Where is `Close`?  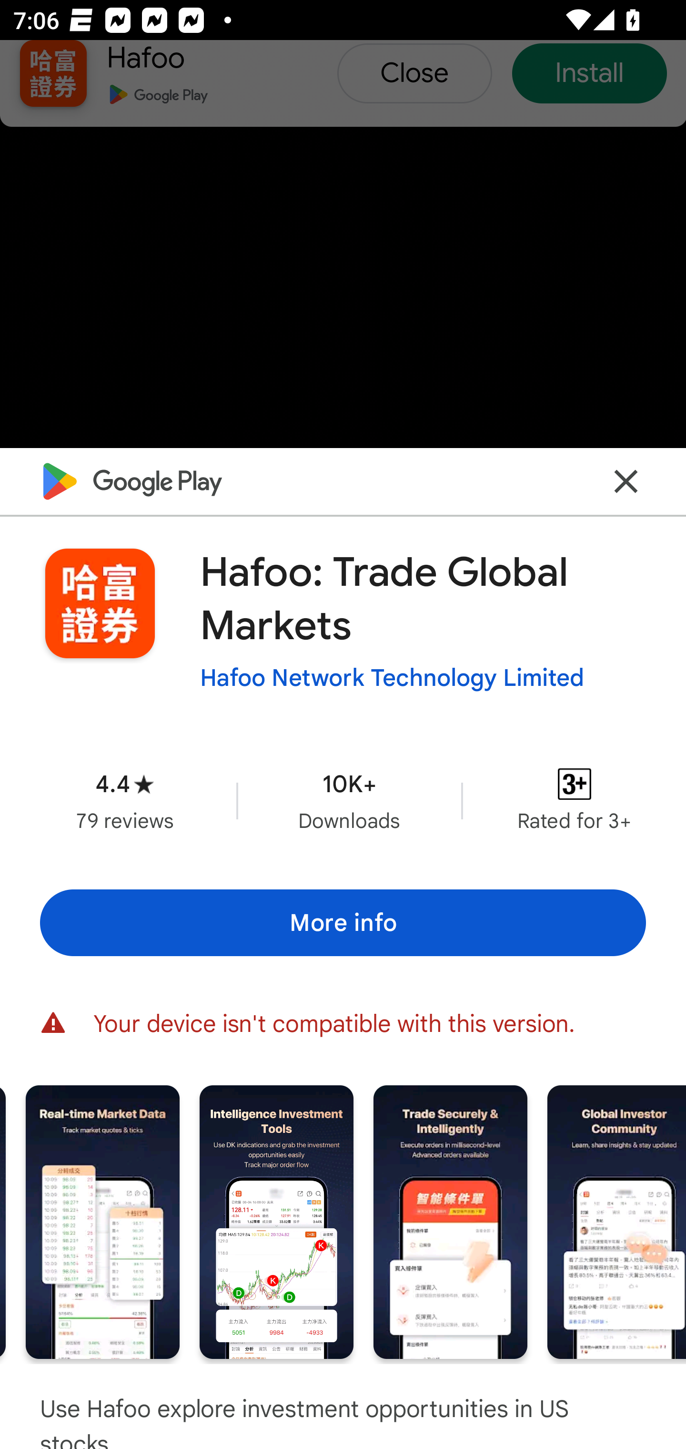 Close is located at coordinates (626, 481).